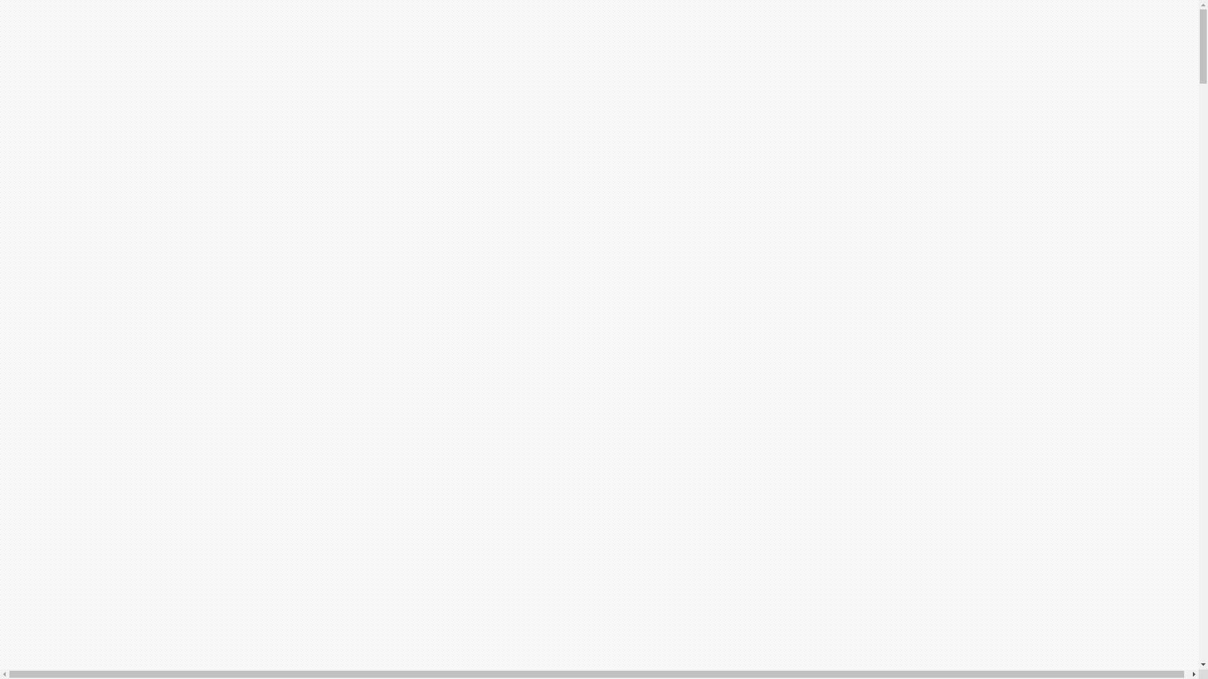 Image resolution: width=1208 pixels, height=679 pixels. Describe the element at coordinates (69, 474) in the screenshot. I see `Events` at that location.